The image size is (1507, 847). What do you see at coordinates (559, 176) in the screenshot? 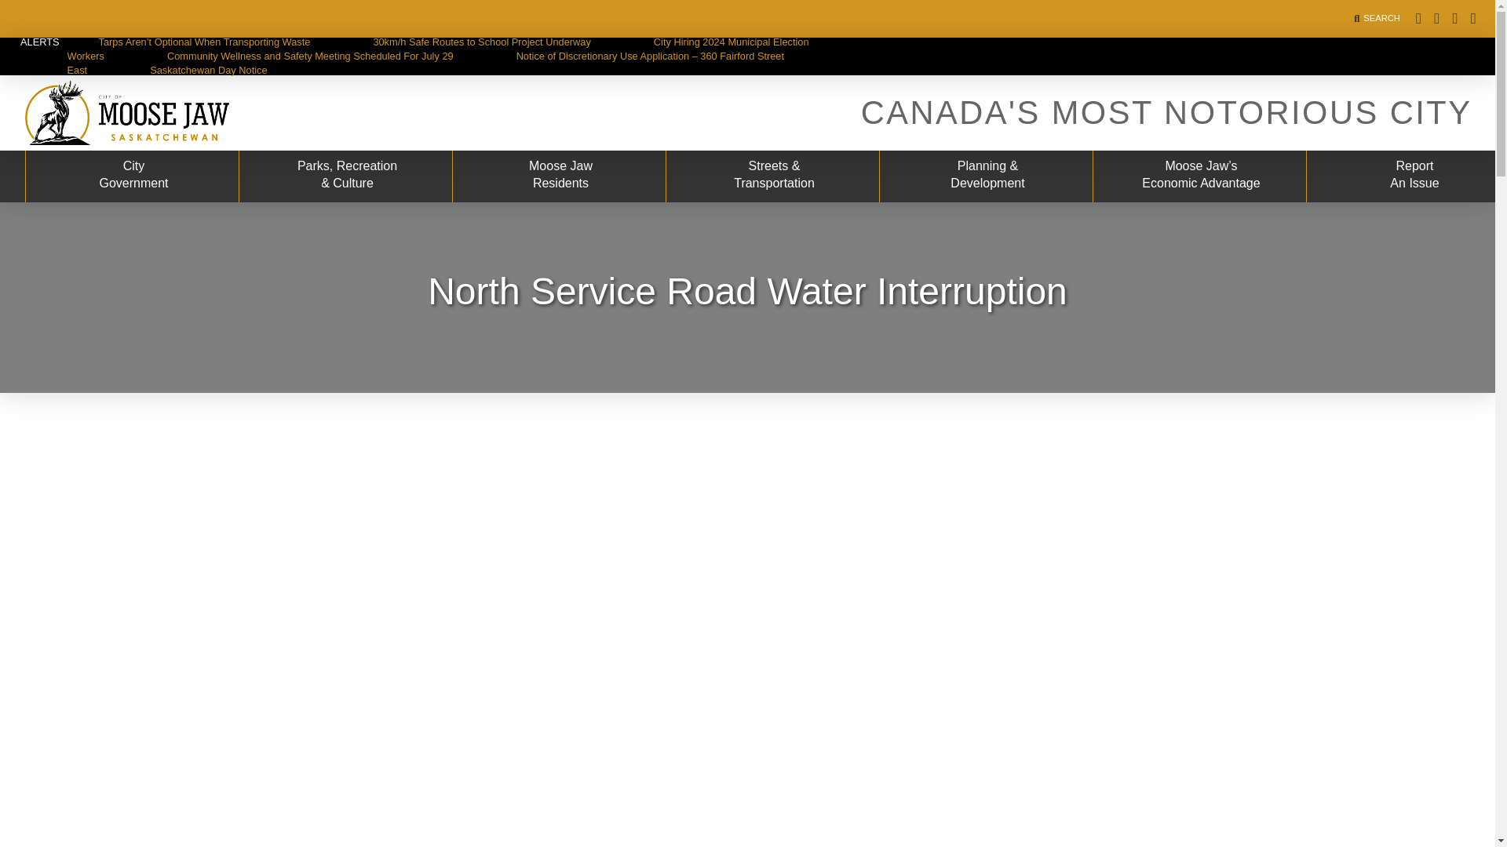
I see `City Hiring 2024 Municipal Election Workers` at bounding box center [559, 176].